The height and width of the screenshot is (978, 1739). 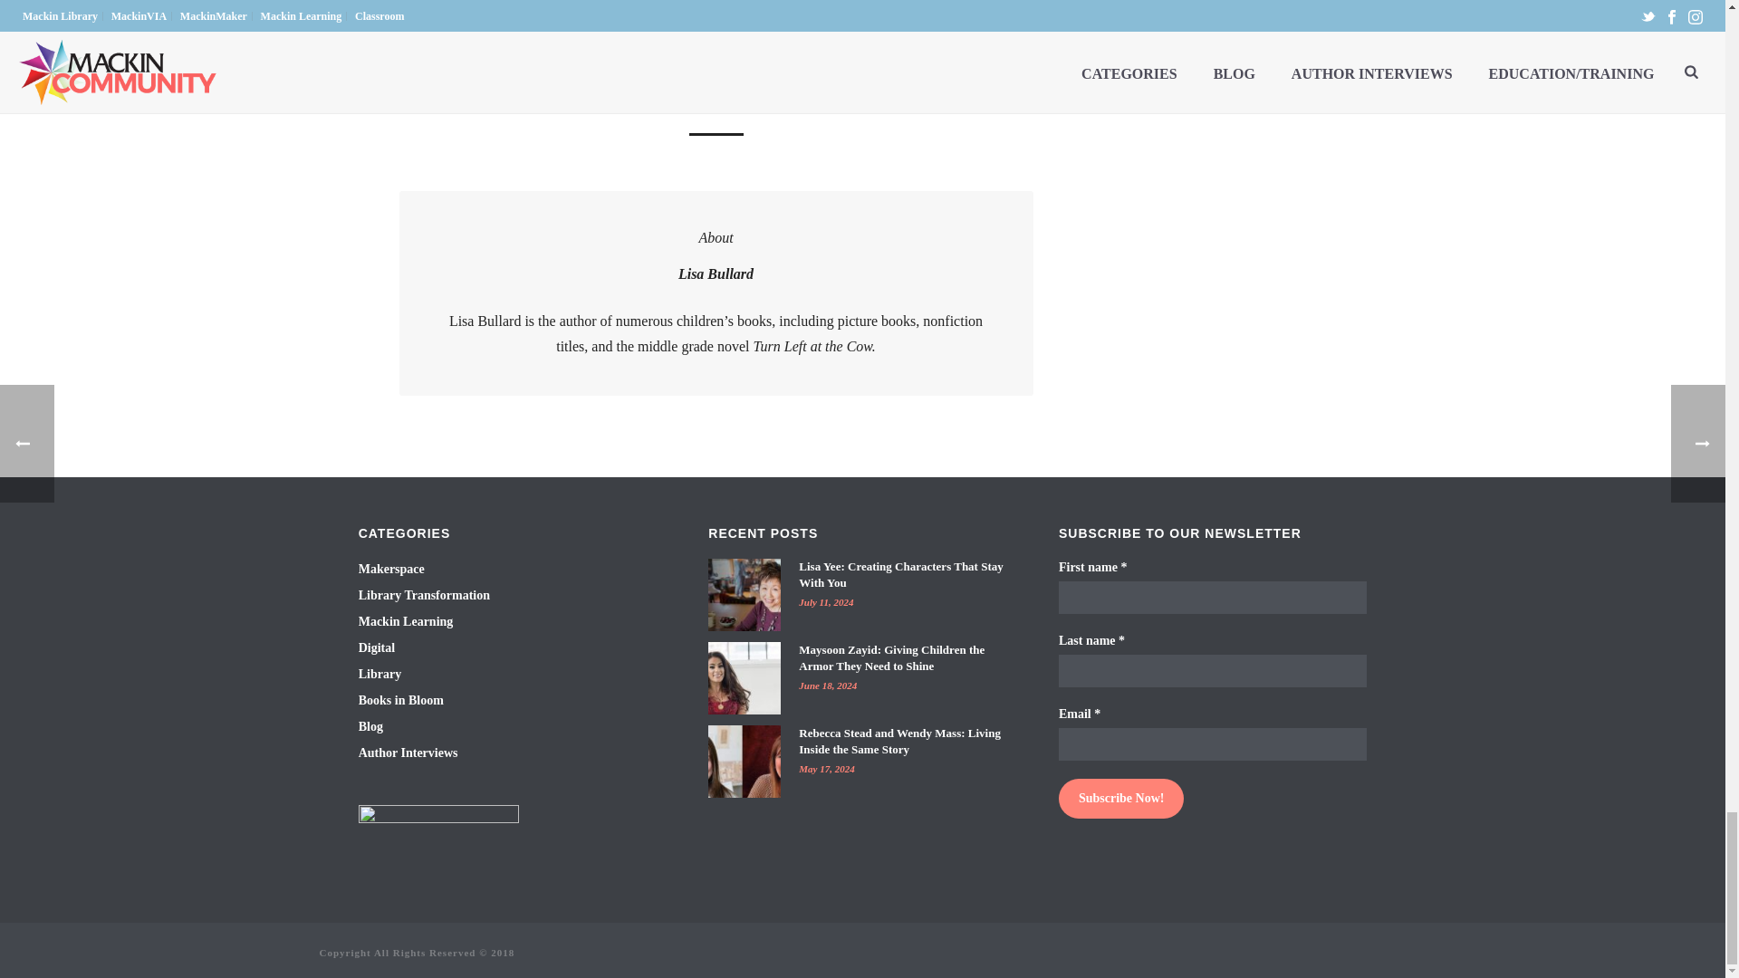 What do you see at coordinates (745, 677) in the screenshot?
I see `Maysoon Zayid: Giving Children the Armor They Need to Shine` at bounding box center [745, 677].